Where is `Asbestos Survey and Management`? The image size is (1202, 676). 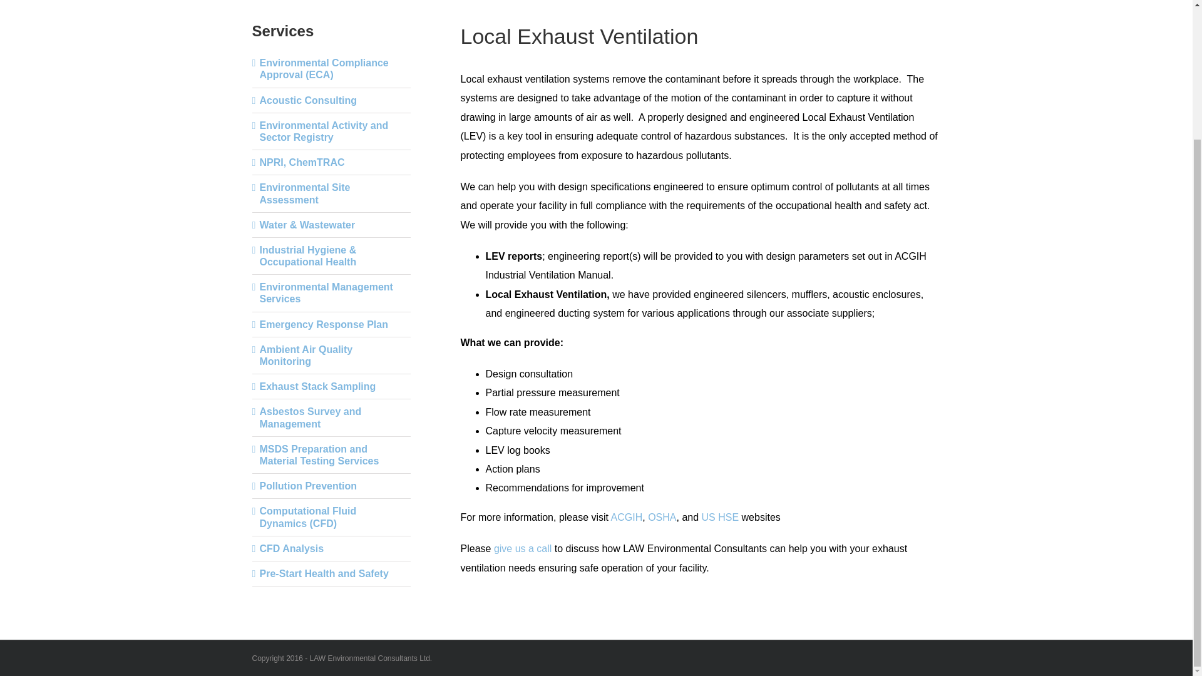
Asbestos Survey and Management is located at coordinates (311, 417).